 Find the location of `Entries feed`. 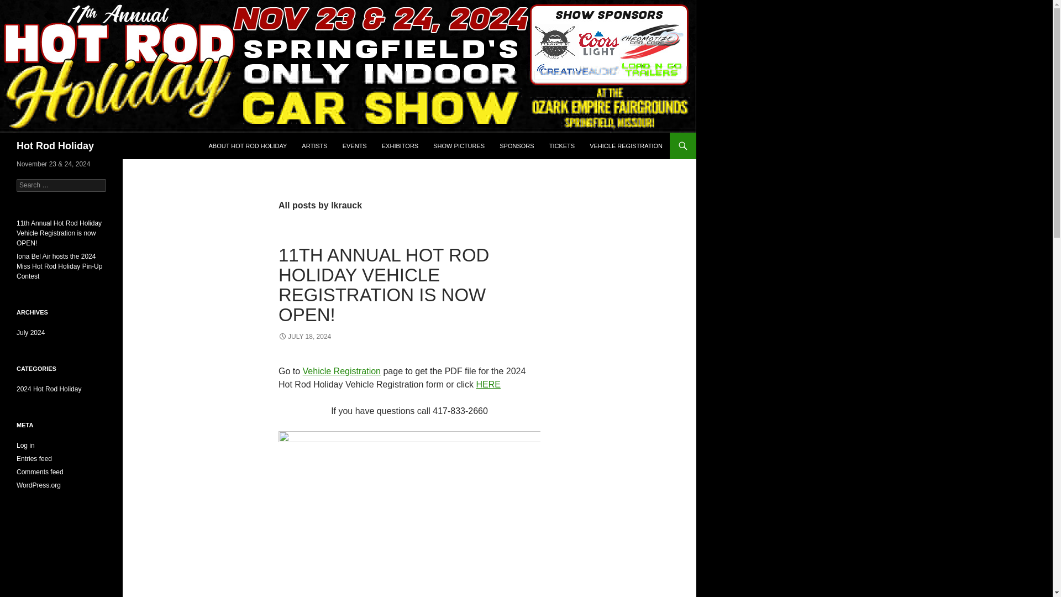

Entries feed is located at coordinates (34, 459).